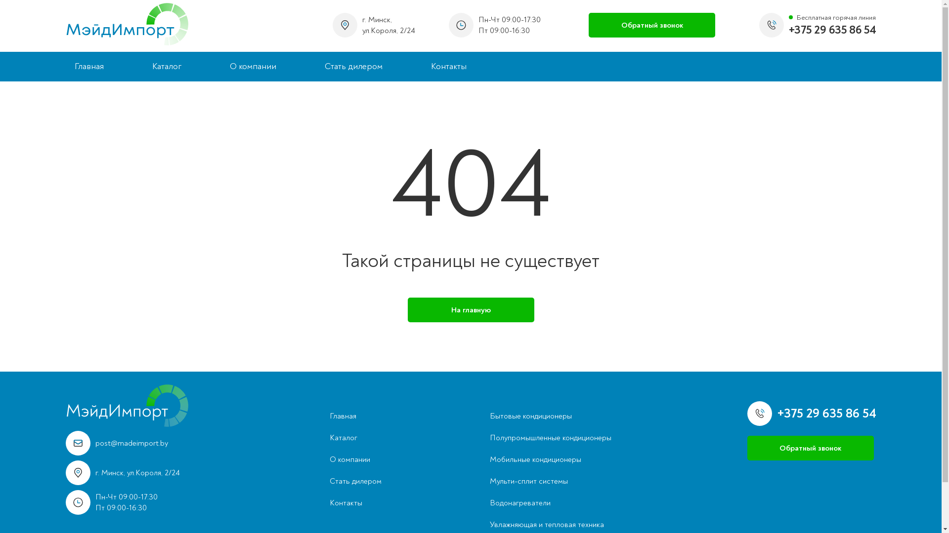  What do you see at coordinates (129, 443) in the screenshot?
I see `post@madeimport.by` at bounding box center [129, 443].